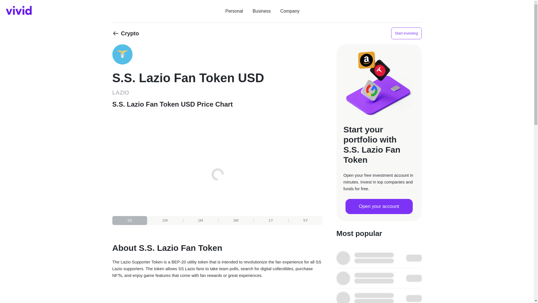  What do you see at coordinates (201, 221) in the screenshot?
I see `1M` at bounding box center [201, 221].